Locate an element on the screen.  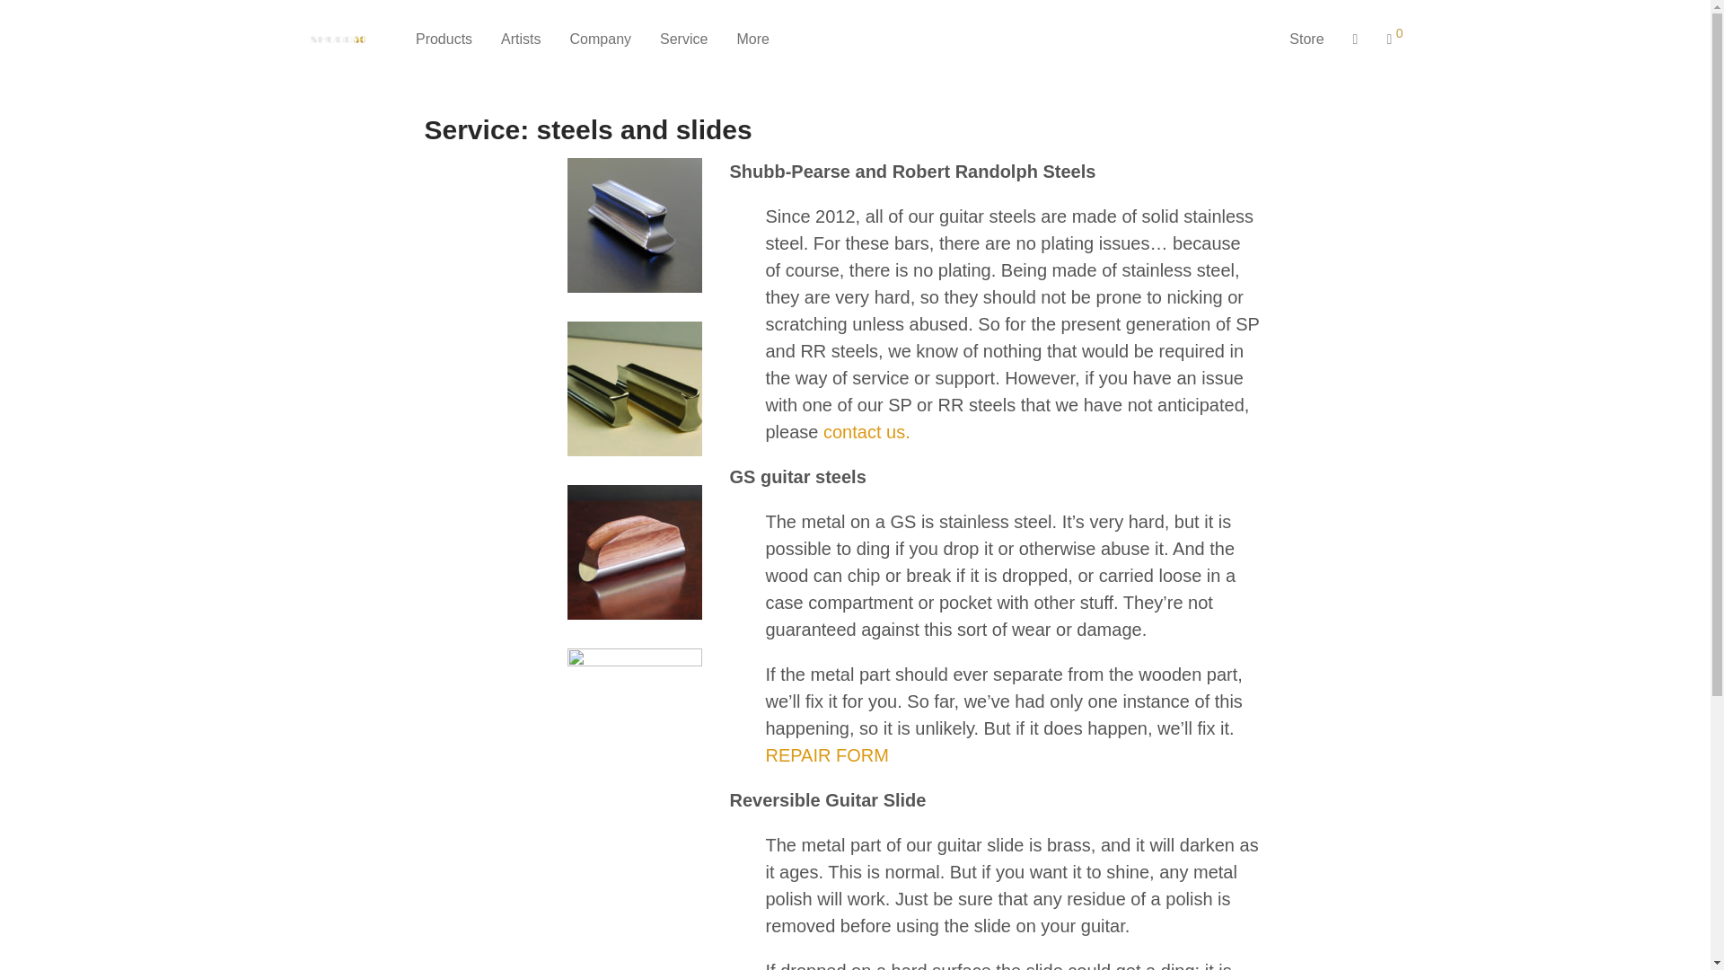
Company is located at coordinates (600, 40).